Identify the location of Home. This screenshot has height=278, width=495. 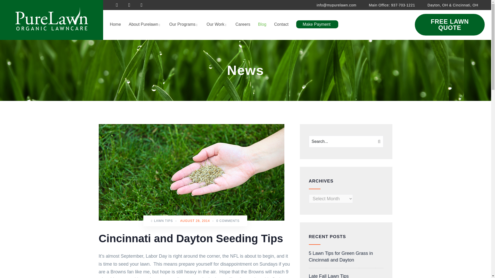
(52, 20).